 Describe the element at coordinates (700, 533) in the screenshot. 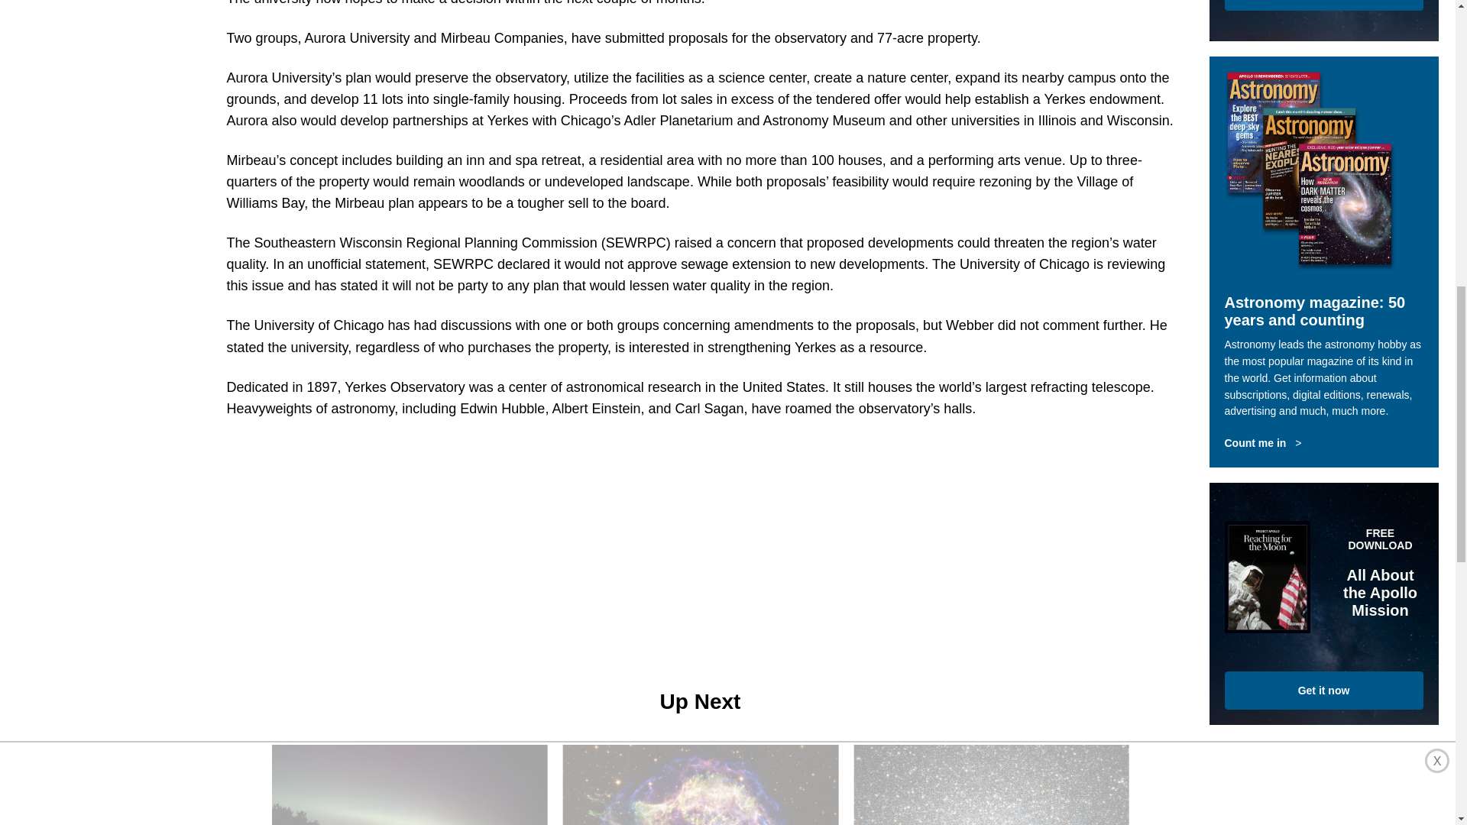

I see `3rd party ad content` at that location.